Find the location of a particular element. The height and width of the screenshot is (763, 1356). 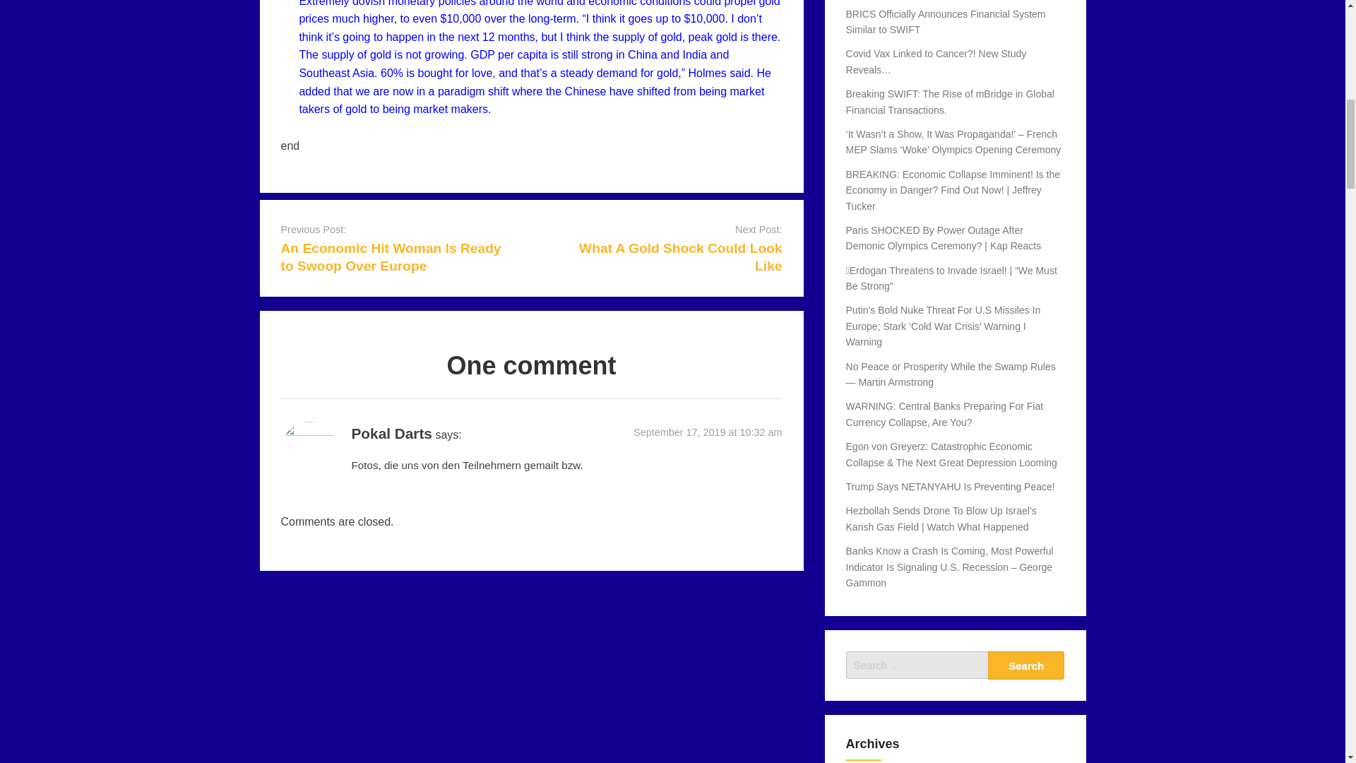

Search is located at coordinates (1026, 666).